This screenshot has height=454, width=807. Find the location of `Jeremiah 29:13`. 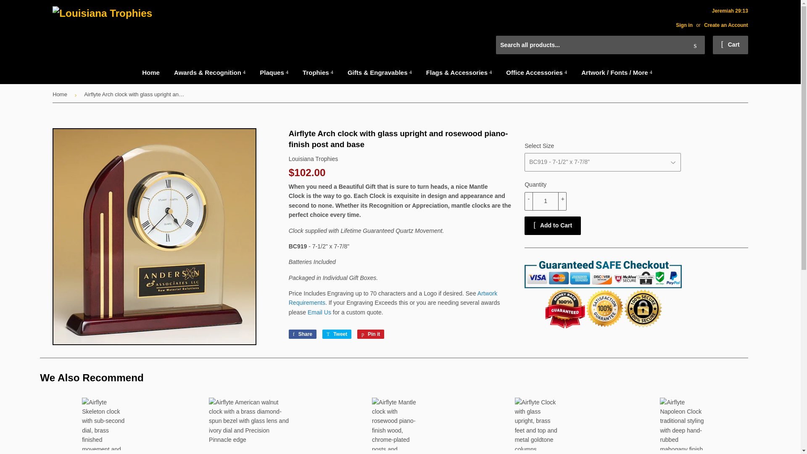

Jeremiah 29:13 is located at coordinates (709, 18).